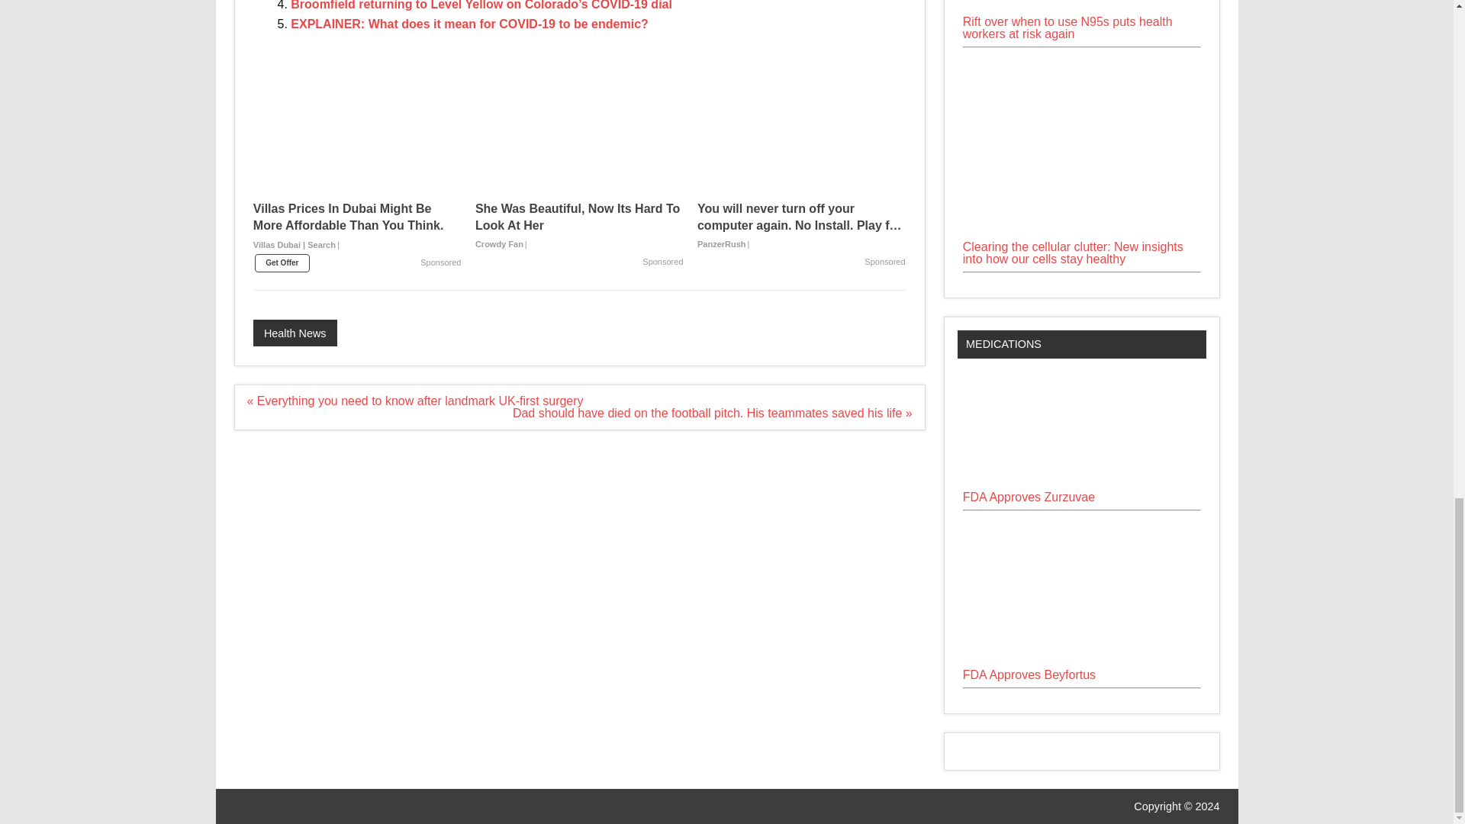 This screenshot has width=1465, height=824. What do you see at coordinates (884, 262) in the screenshot?
I see `Sponsored` at bounding box center [884, 262].